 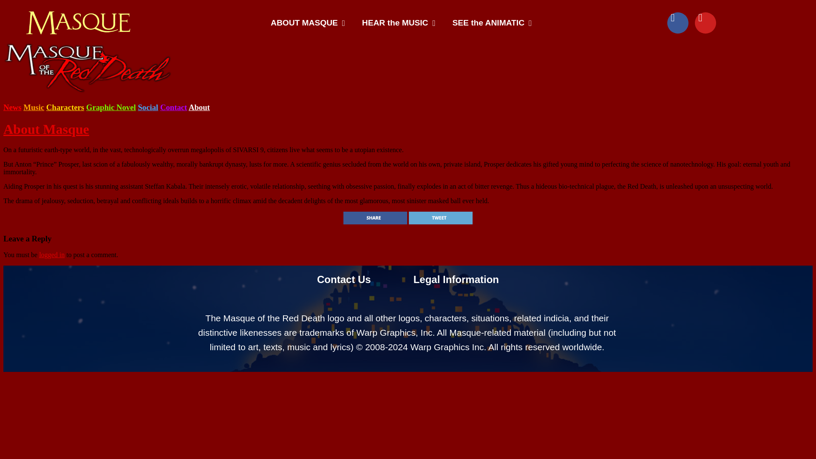 I want to click on SEE the ANIMATIC, so click(x=492, y=23).